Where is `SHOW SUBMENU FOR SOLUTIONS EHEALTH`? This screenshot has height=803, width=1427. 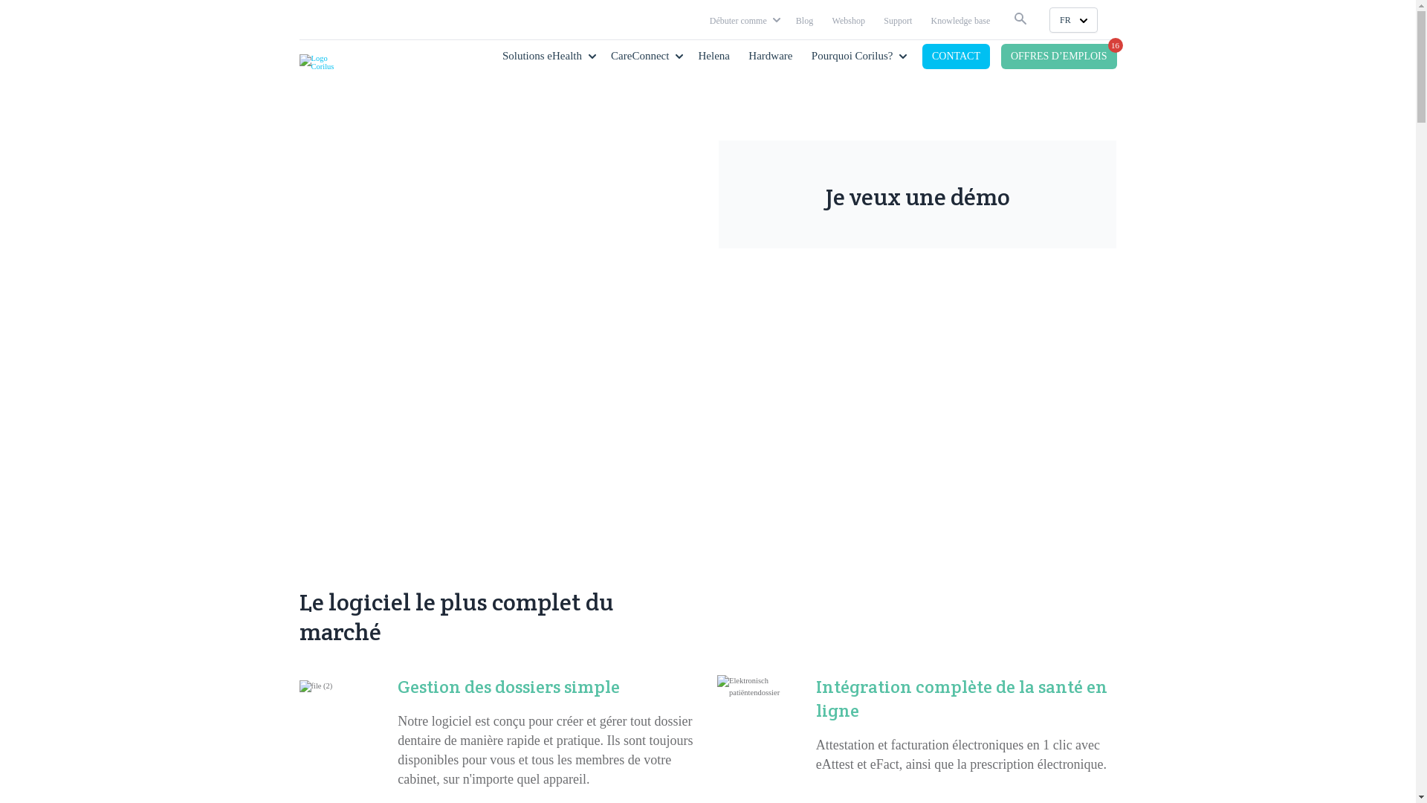 SHOW SUBMENU FOR SOLUTIONS EHEALTH is located at coordinates (592, 55).